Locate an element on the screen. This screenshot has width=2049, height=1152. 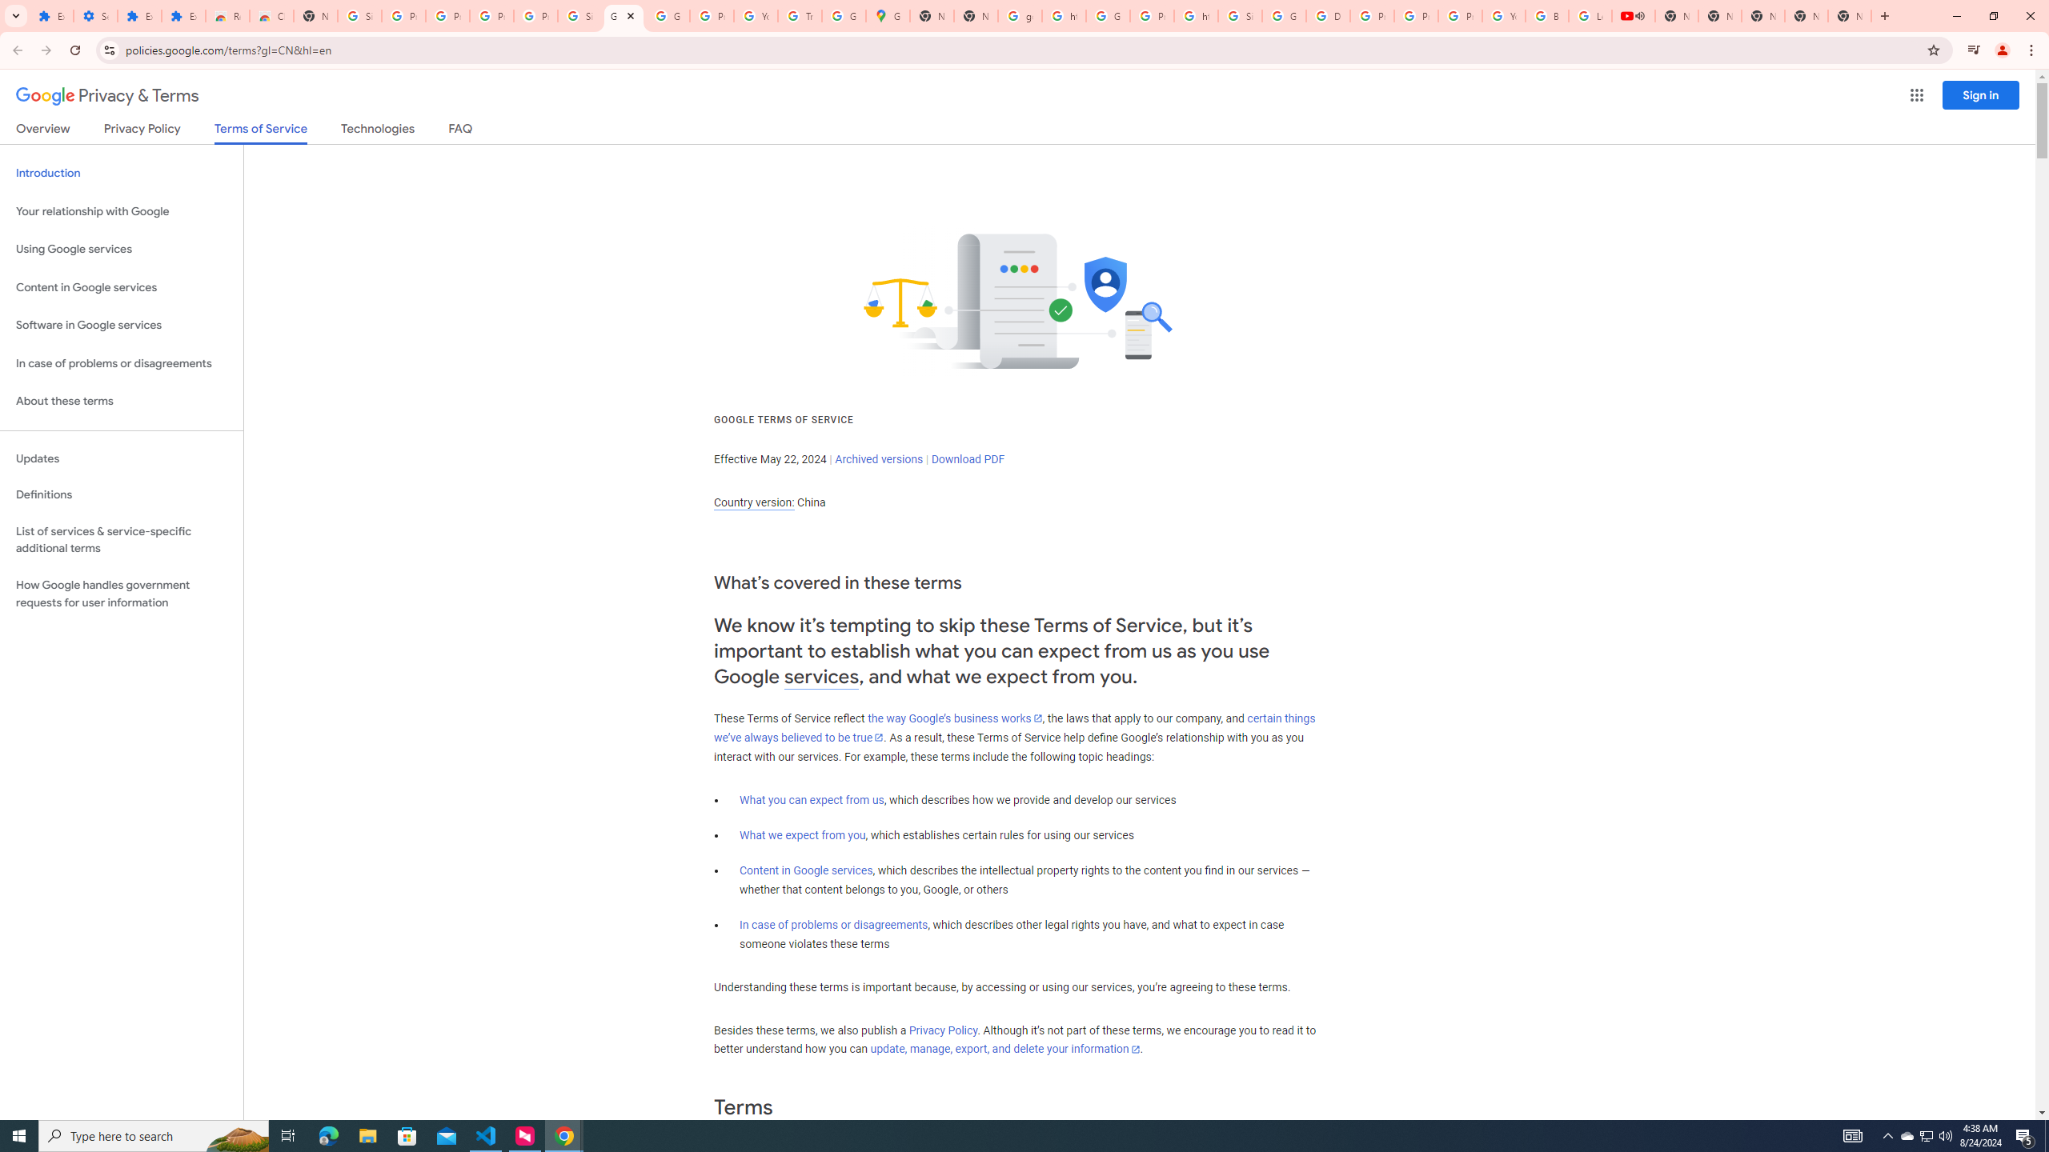
YouTube is located at coordinates (1503, 16).